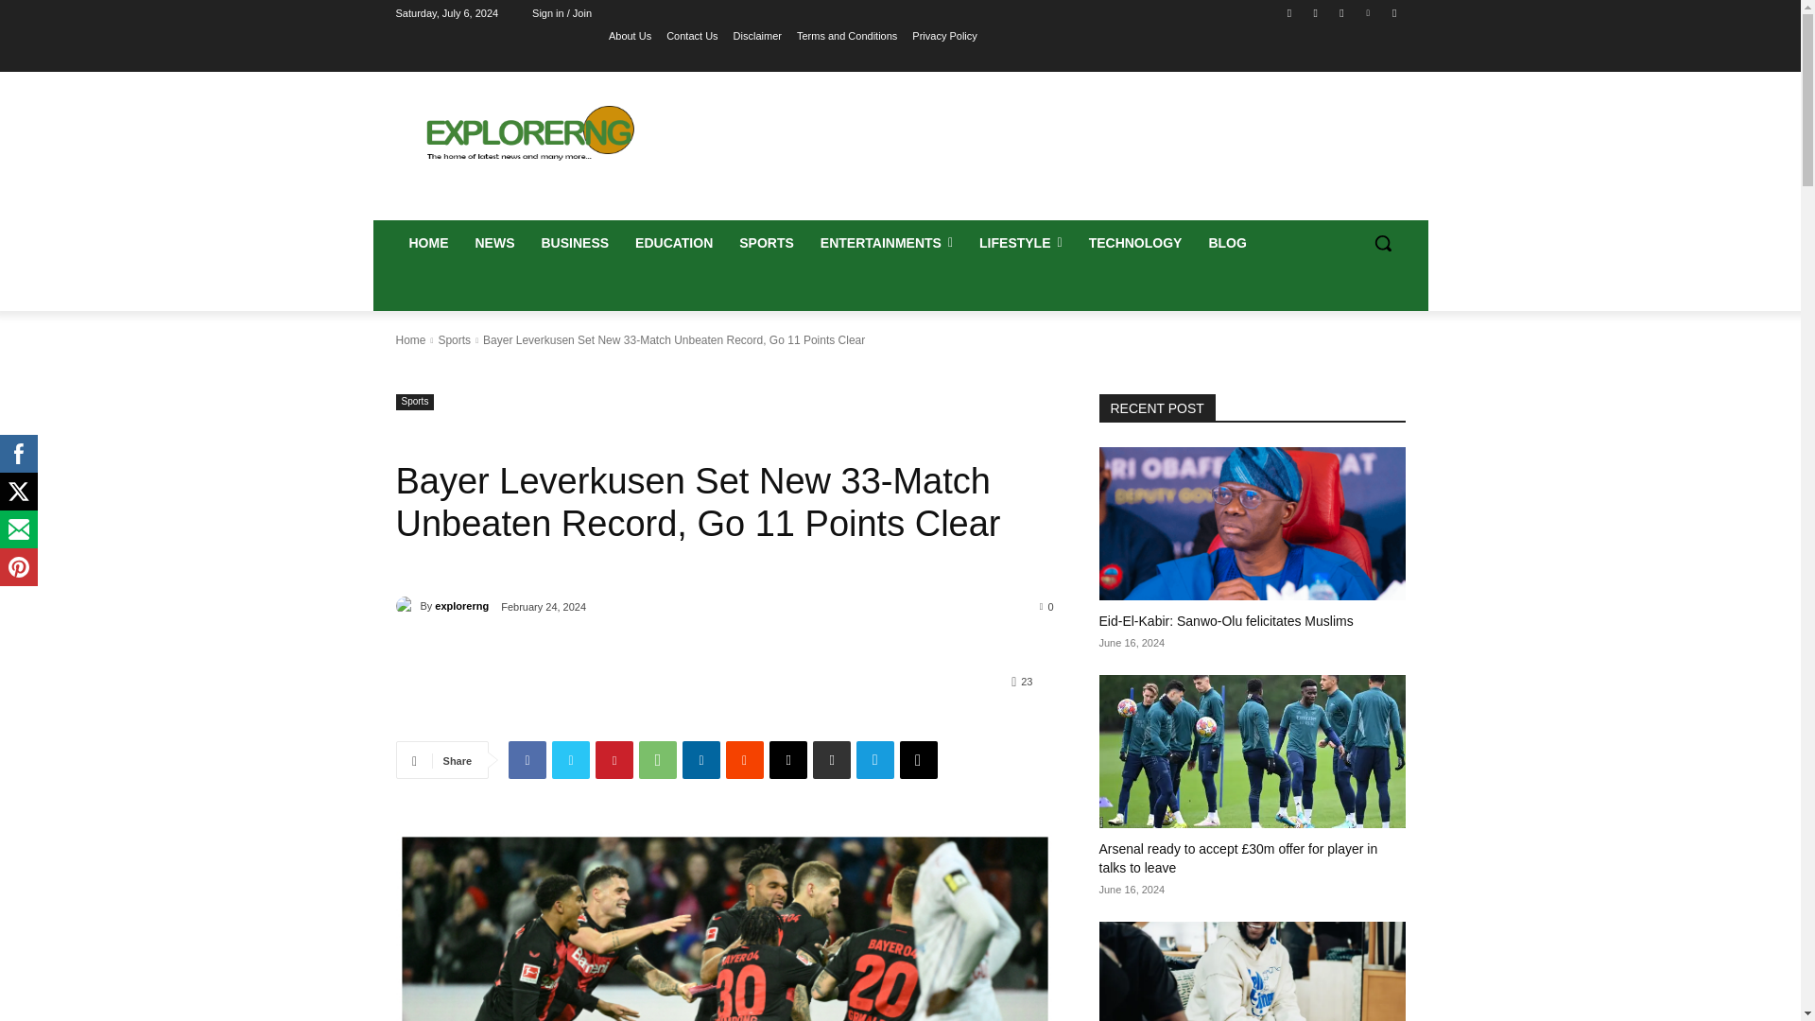 Image resolution: width=1815 pixels, height=1021 pixels. What do you see at coordinates (1289, 12) in the screenshot?
I see `Facebook` at bounding box center [1289, 12].